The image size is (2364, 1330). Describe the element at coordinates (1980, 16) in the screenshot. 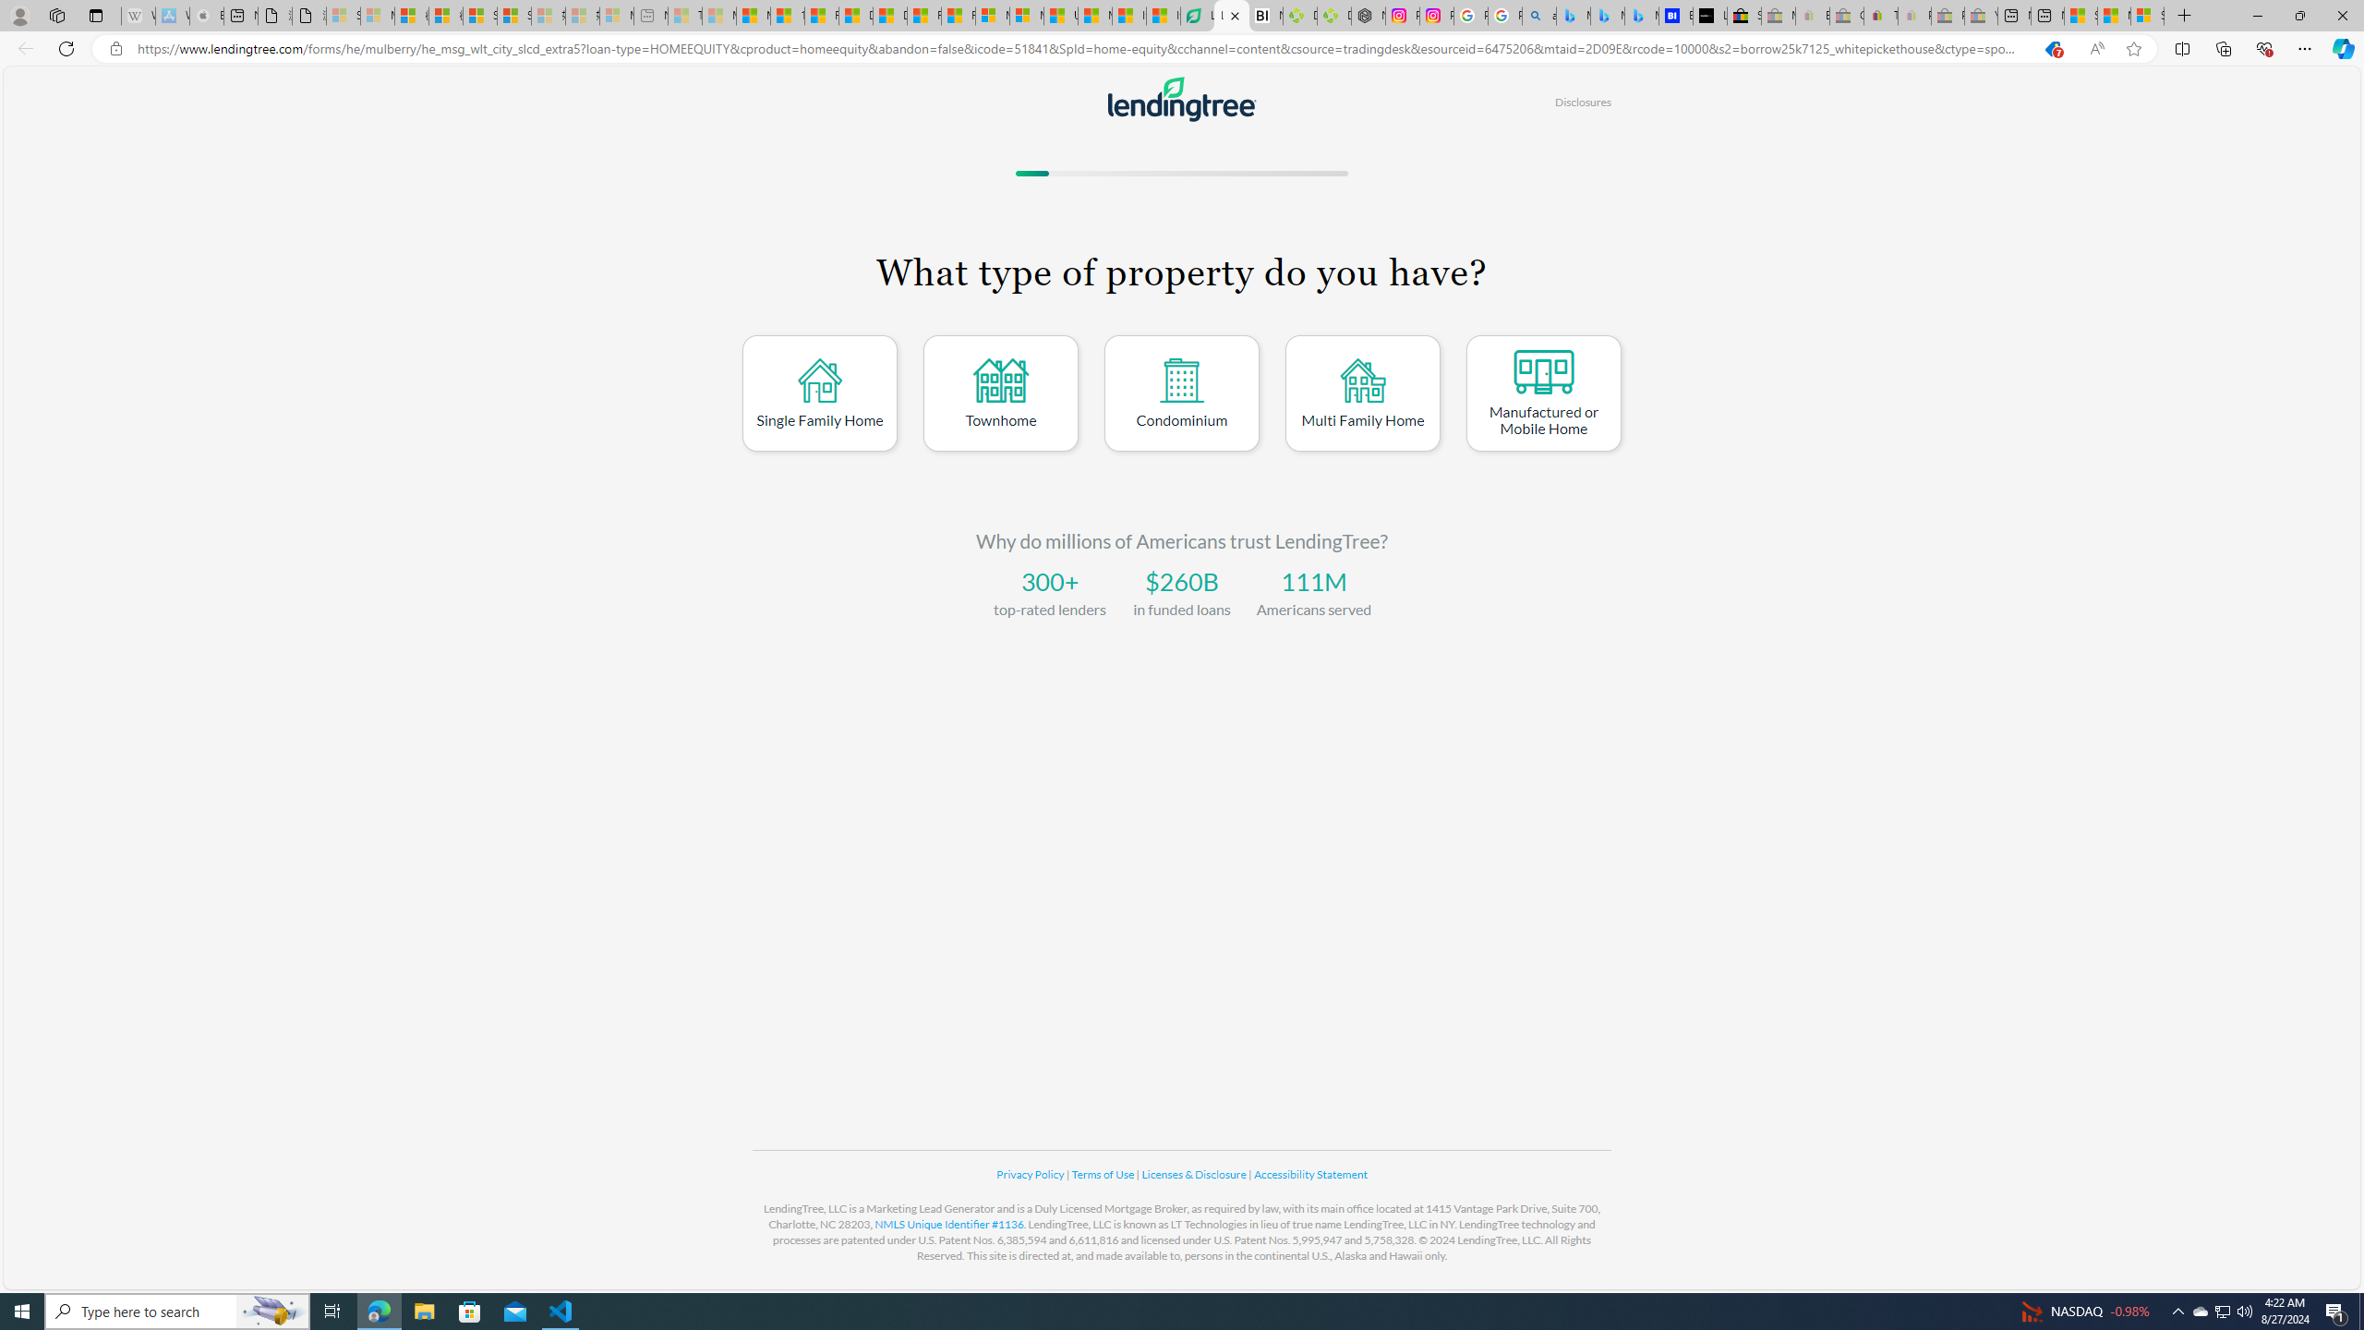

I see `Yard, Garden & Outdoor Living - Sleeping` at that location.